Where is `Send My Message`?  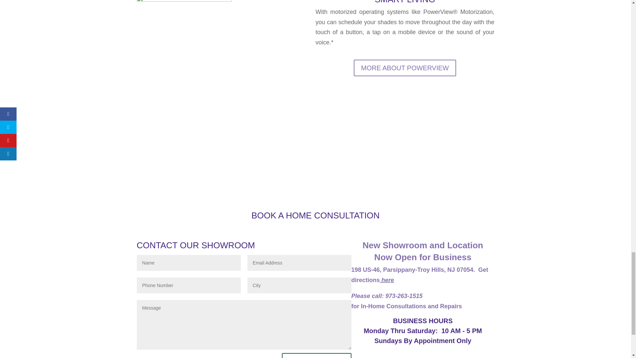 Send My Message is located at coordinates (317, 355).